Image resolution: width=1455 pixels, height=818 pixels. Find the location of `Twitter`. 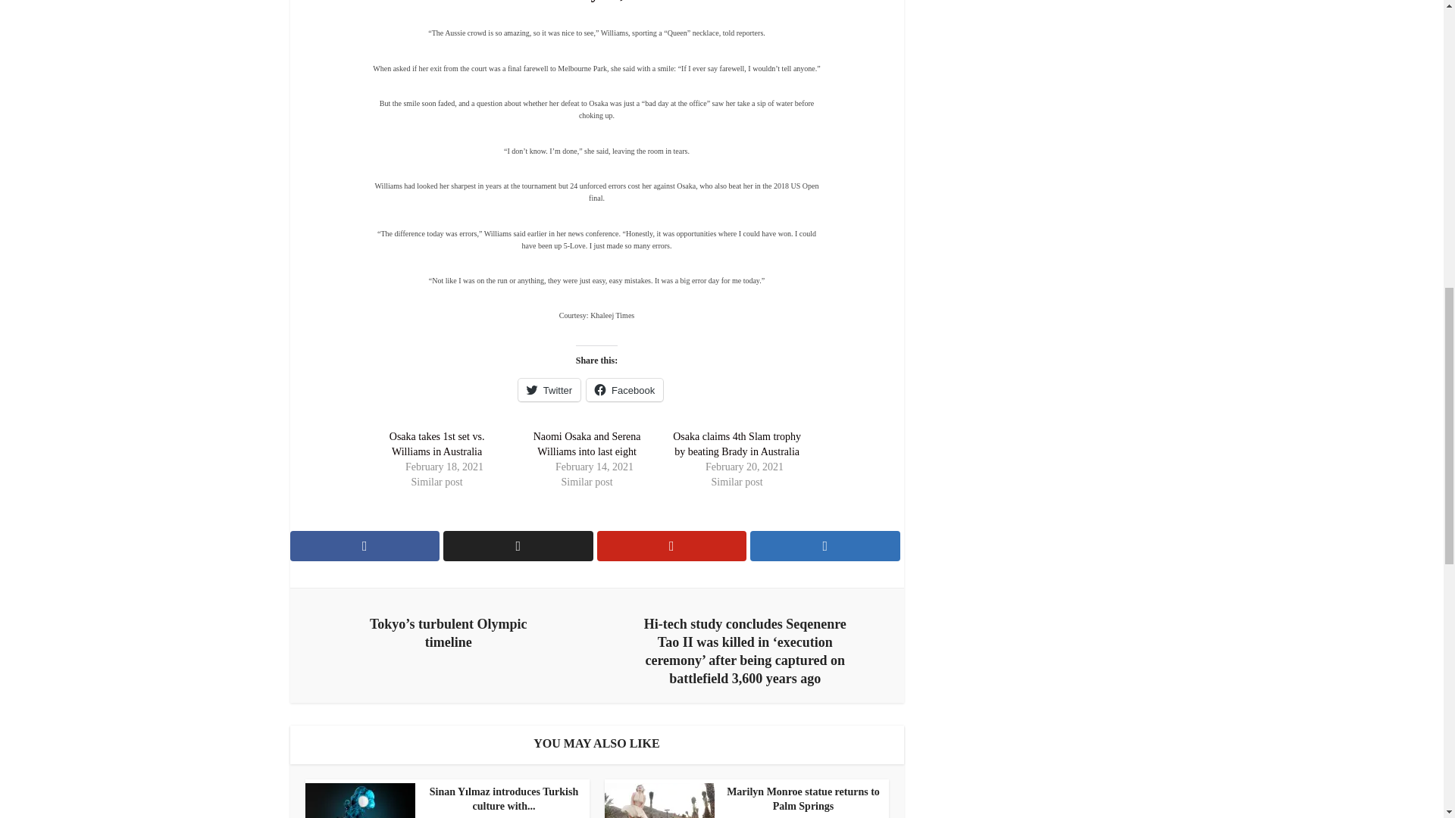

Twitter is located at coordinates (549, 390).